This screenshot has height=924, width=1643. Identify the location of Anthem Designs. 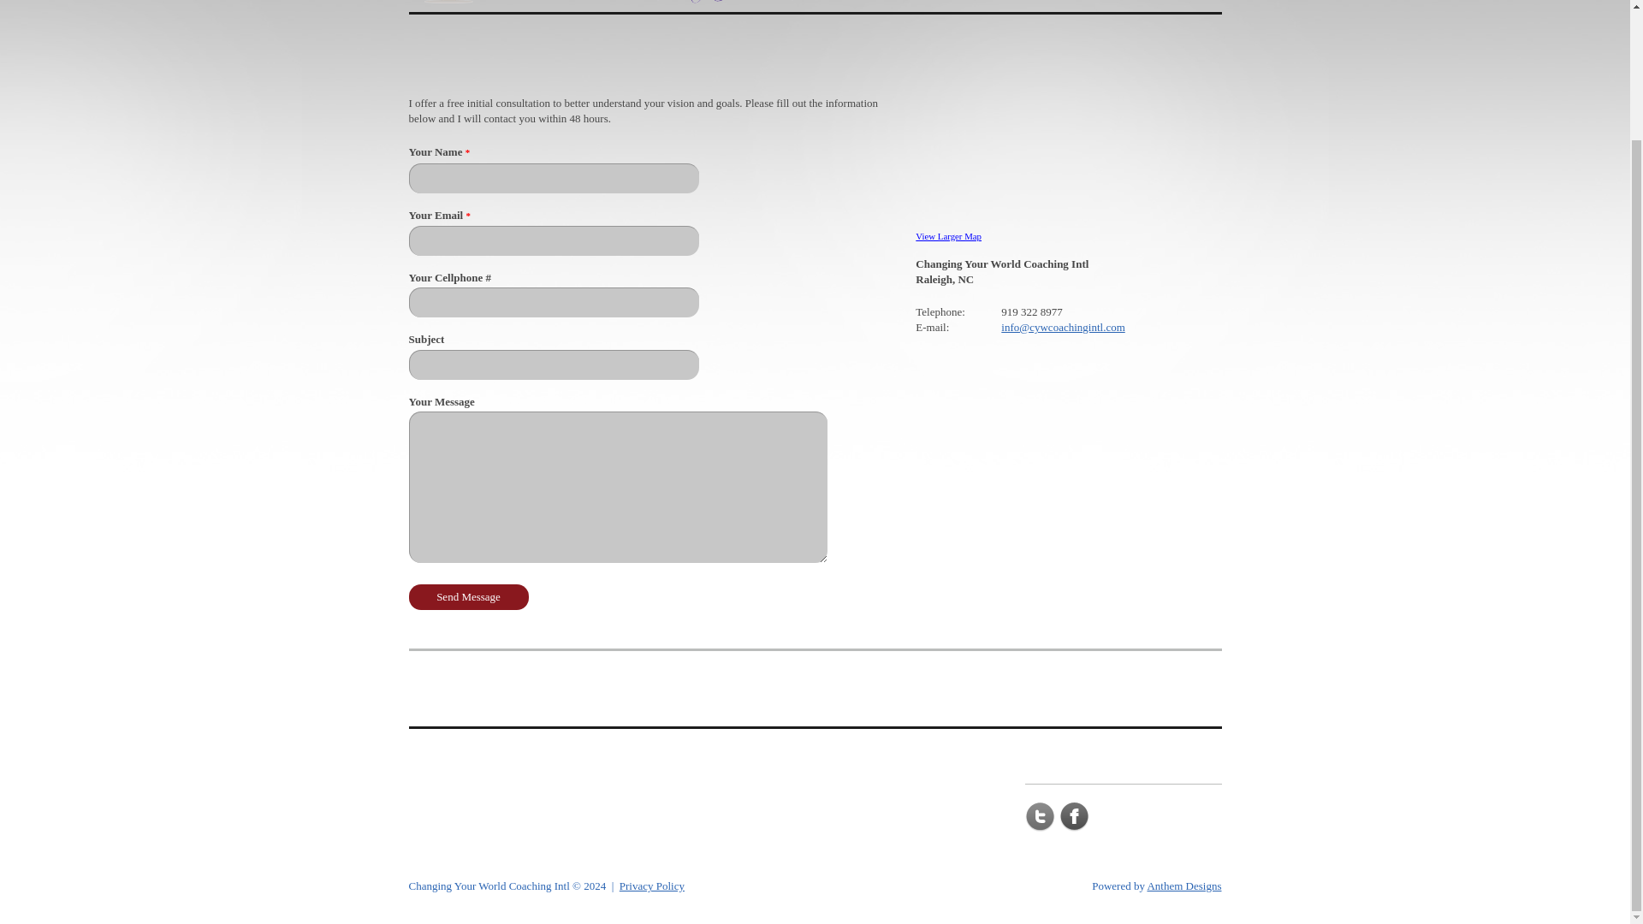
(1183, 886).